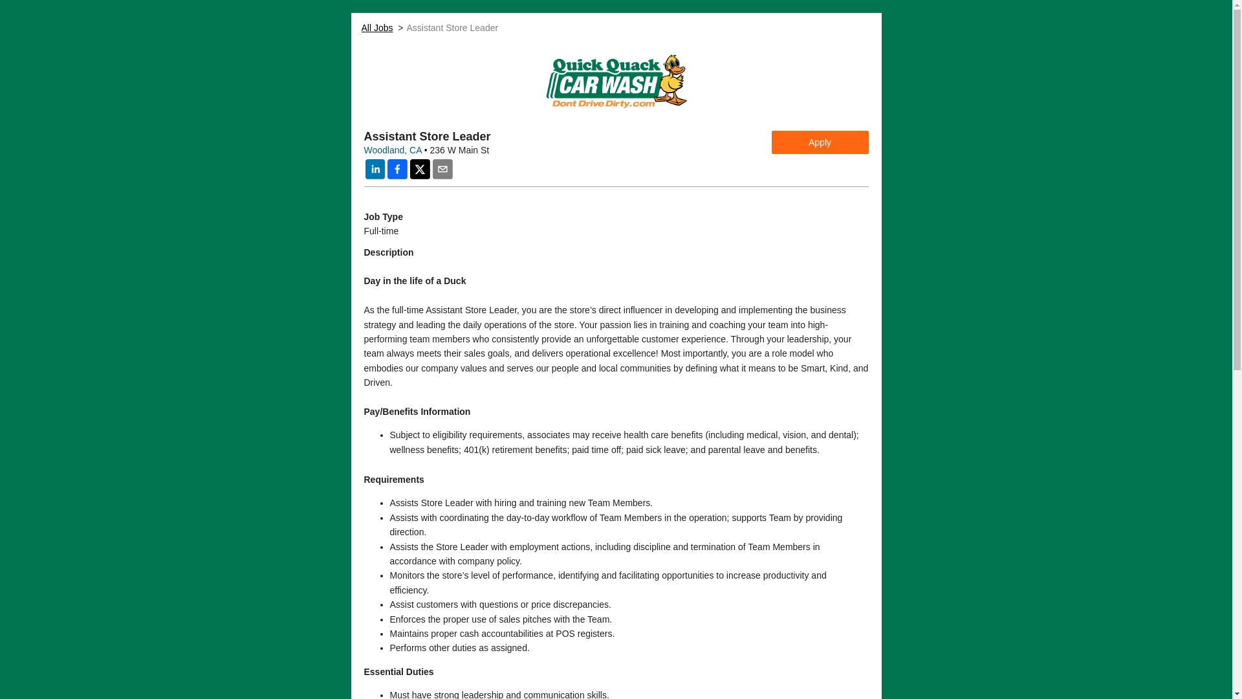 This screenshot has width=1242, height=699. What do you see at coordinates (392, 150) in the screenshot?
I see `External Link Opens a New Window` at bounding box center [392, 150].